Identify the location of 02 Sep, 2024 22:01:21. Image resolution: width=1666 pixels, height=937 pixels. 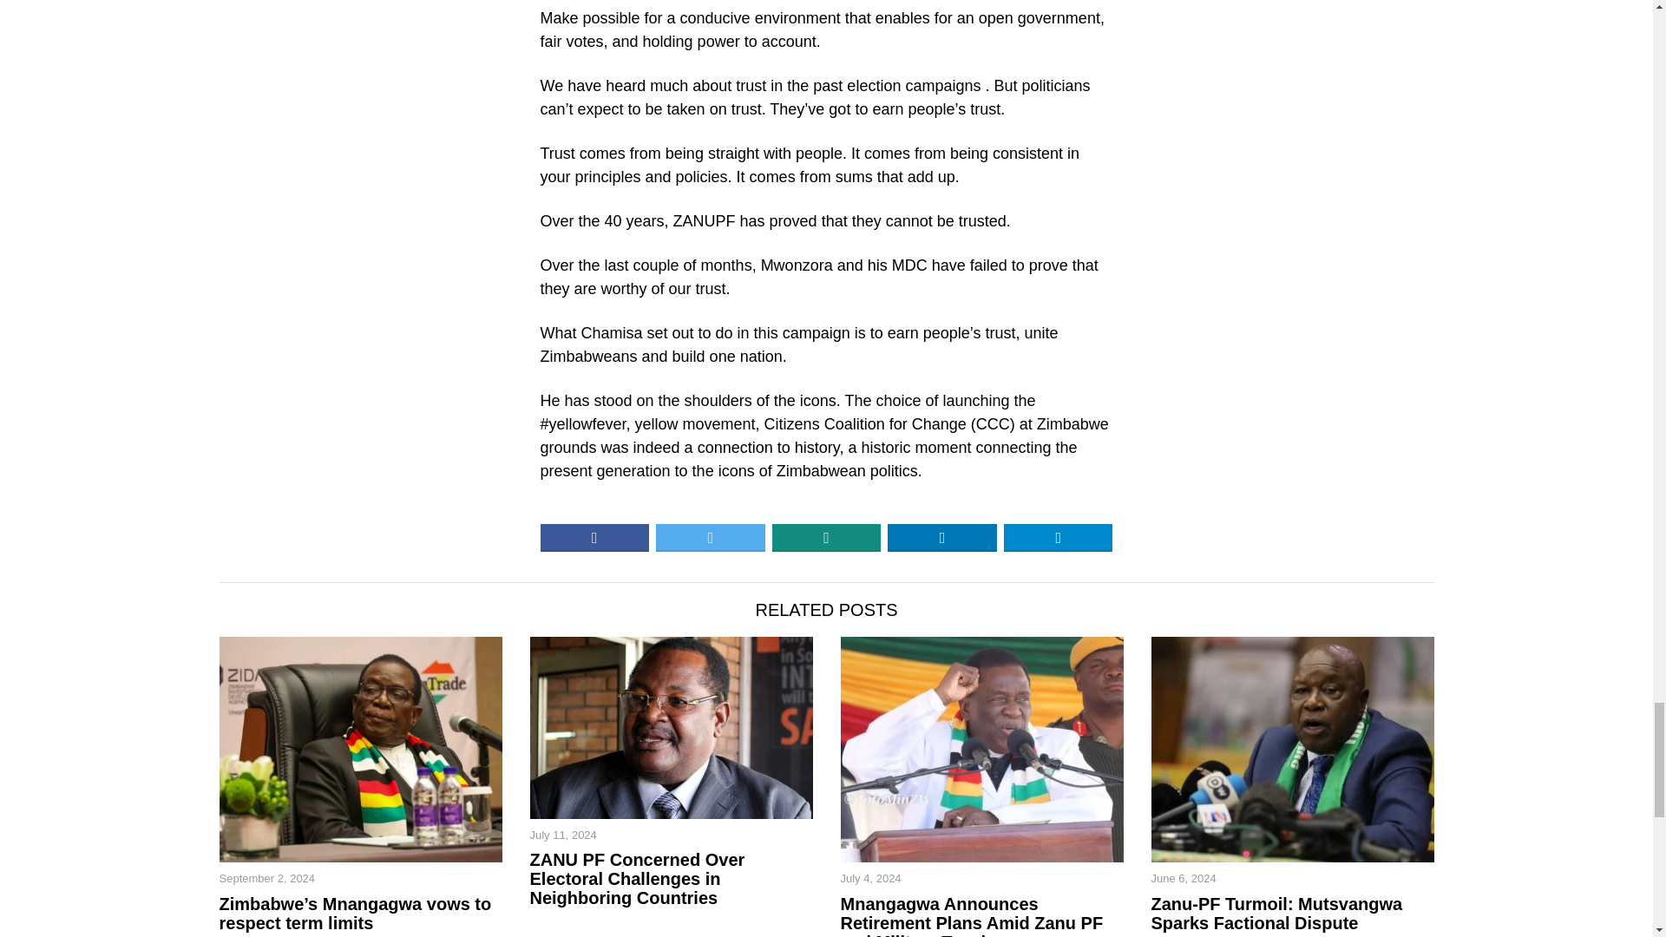
(266, 878).